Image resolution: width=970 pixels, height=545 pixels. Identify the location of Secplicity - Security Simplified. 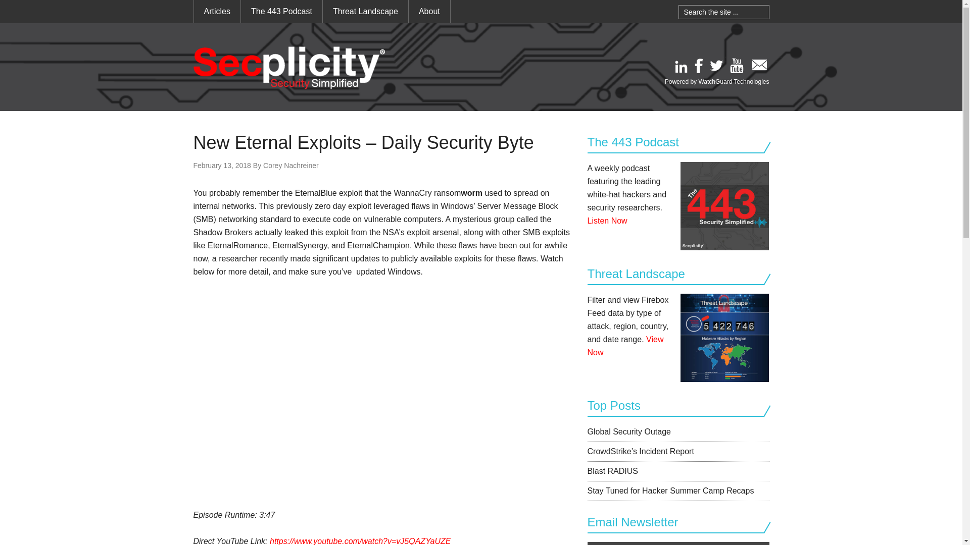
(289, 68).